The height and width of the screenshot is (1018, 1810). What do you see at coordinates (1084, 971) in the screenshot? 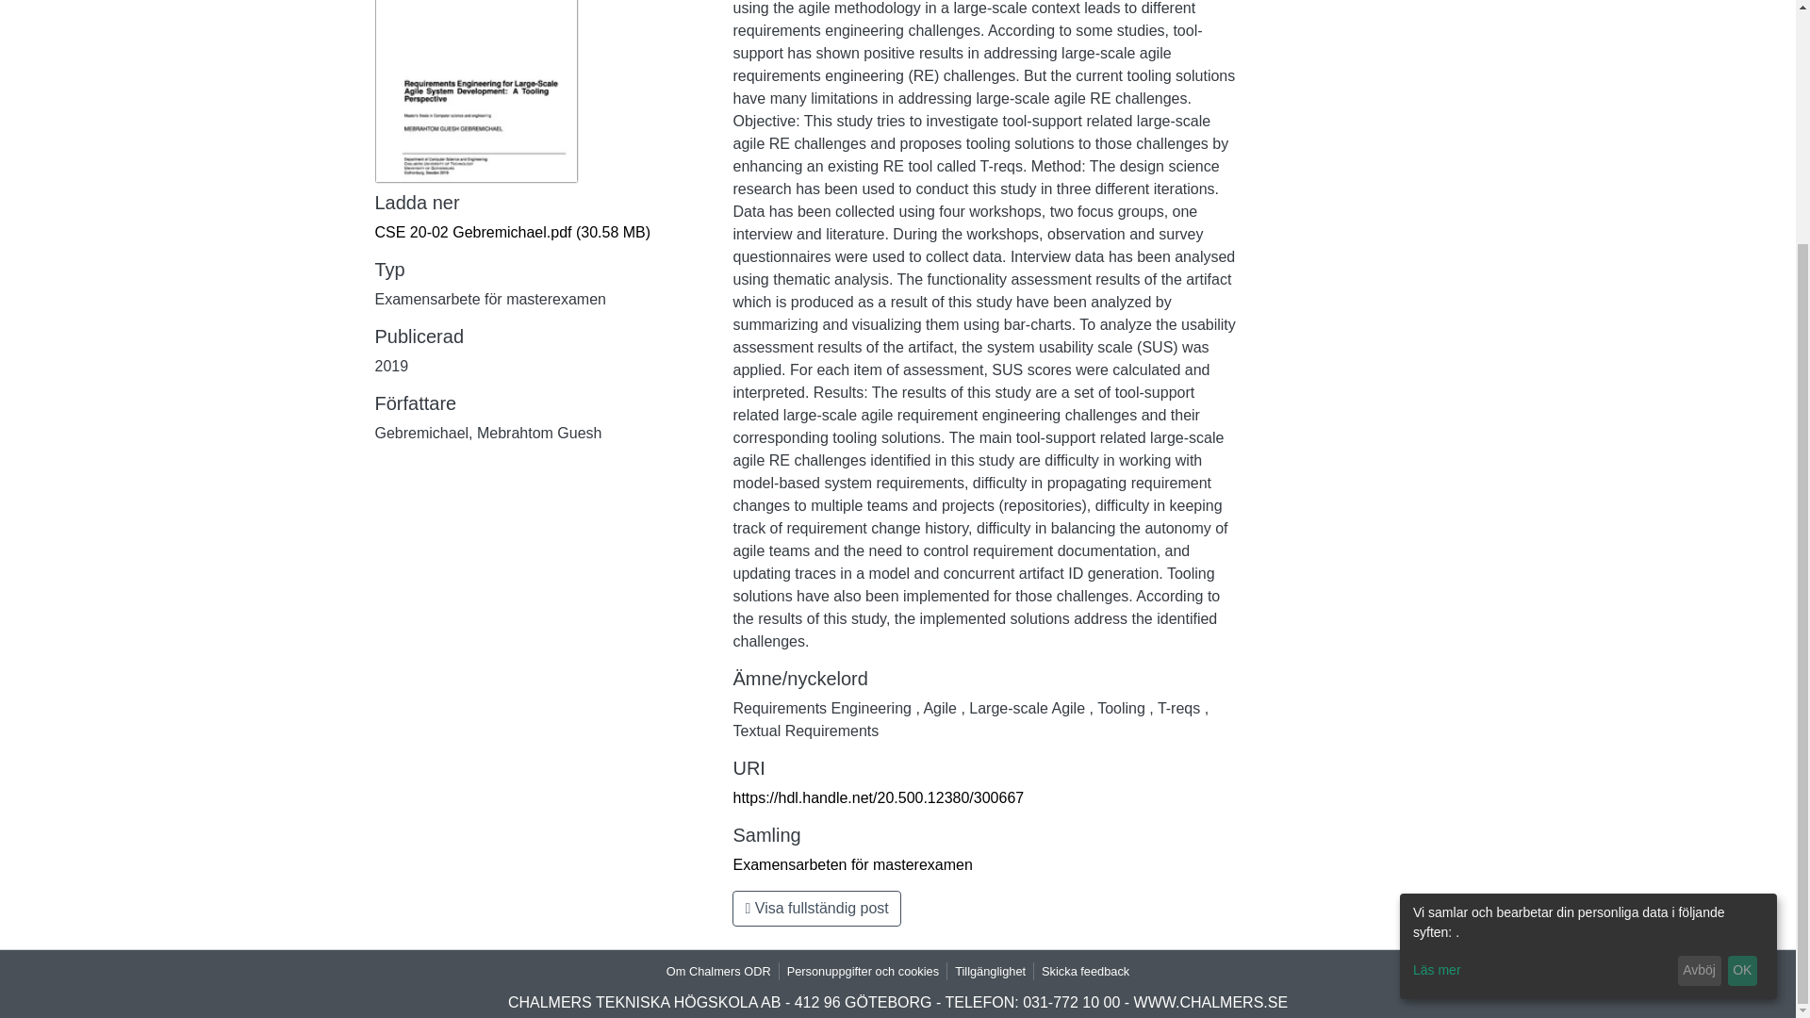
I see `Skicka feedback` at bounding box center [1084, 971].